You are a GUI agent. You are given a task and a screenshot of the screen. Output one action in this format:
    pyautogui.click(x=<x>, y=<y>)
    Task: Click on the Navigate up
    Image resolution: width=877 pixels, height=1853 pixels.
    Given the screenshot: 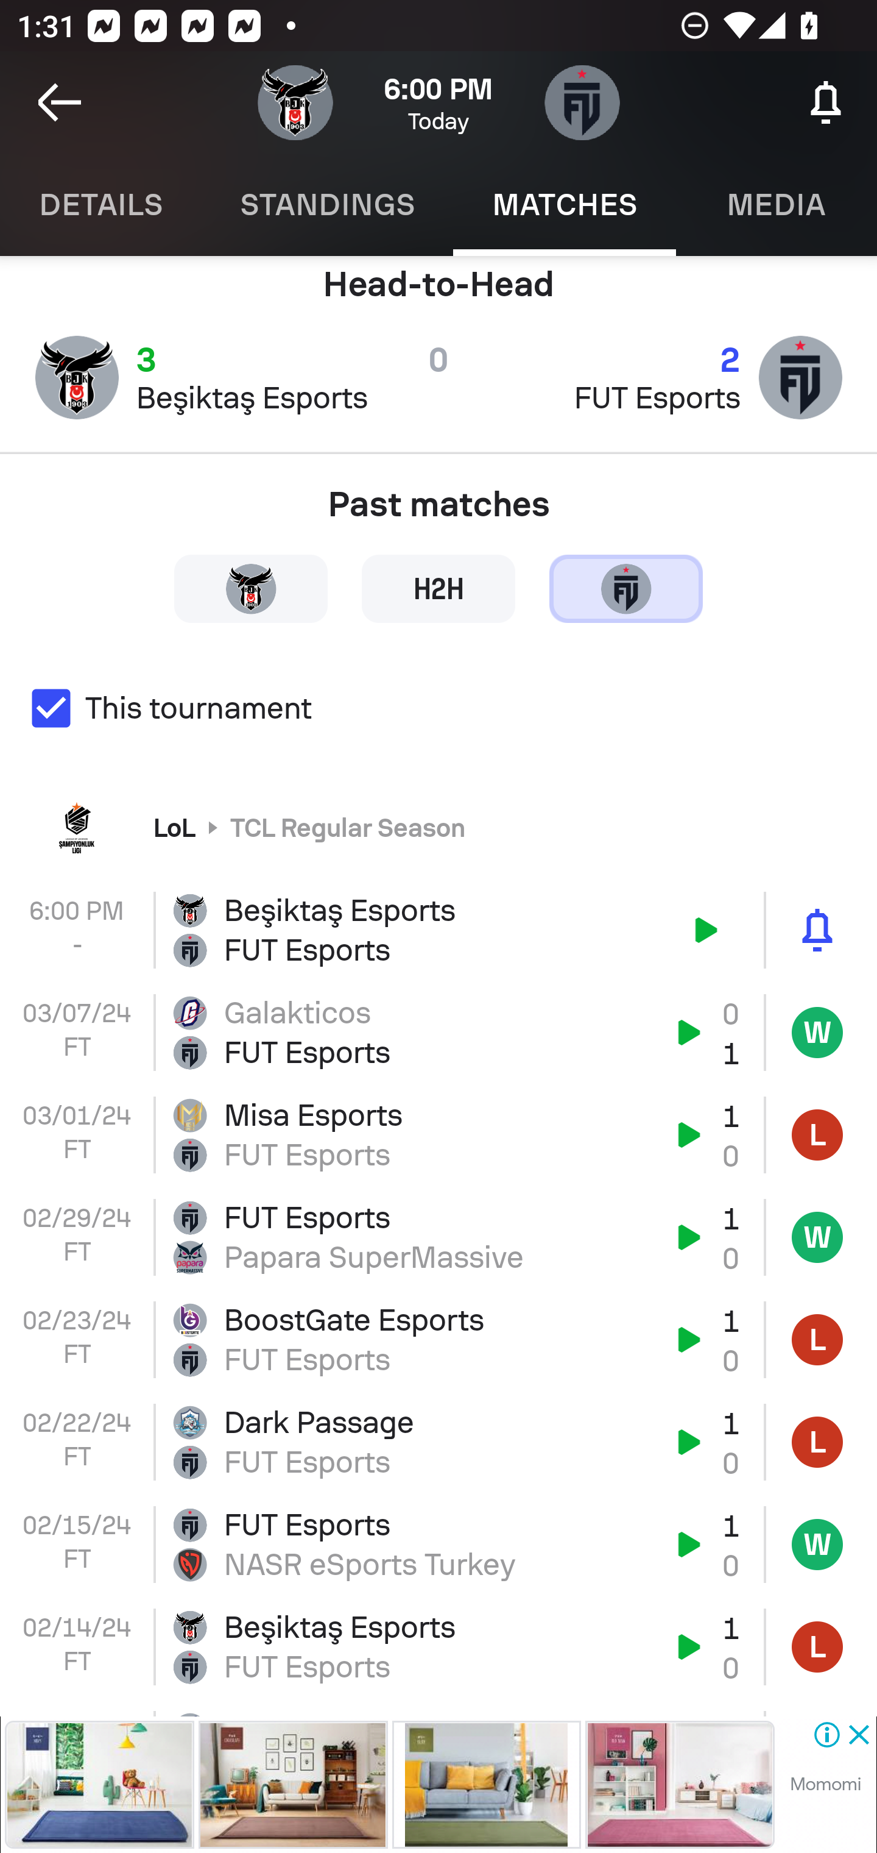 What is the action you would take?
    pyautogui.click(x=60, y=102)
    